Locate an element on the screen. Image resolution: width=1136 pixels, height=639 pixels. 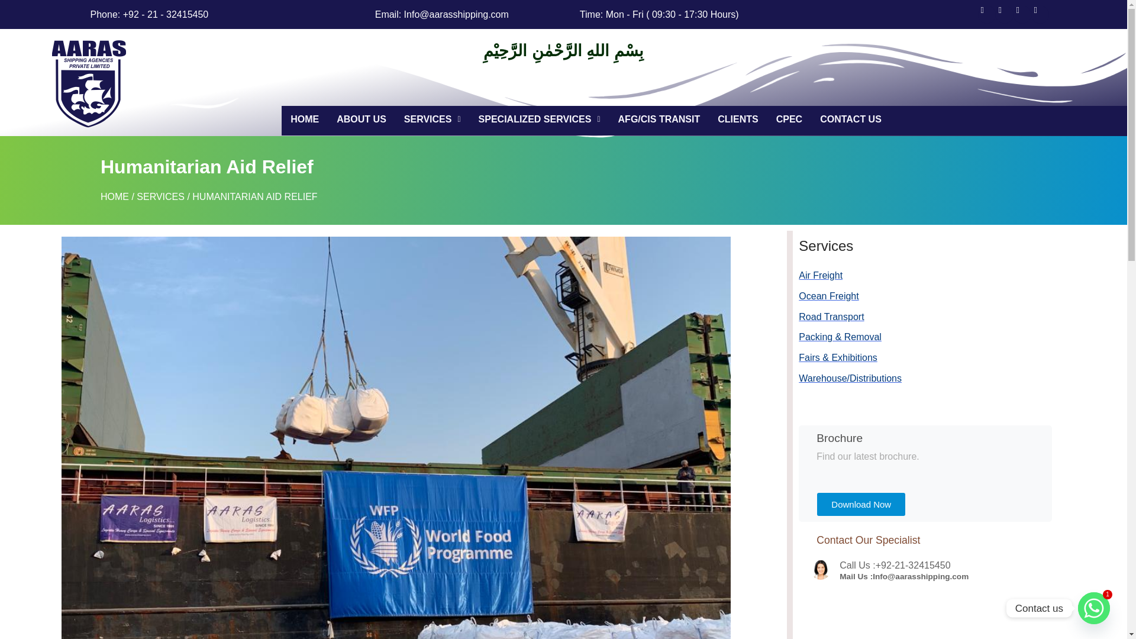
Youtube is located at coordinates (1040, 14).